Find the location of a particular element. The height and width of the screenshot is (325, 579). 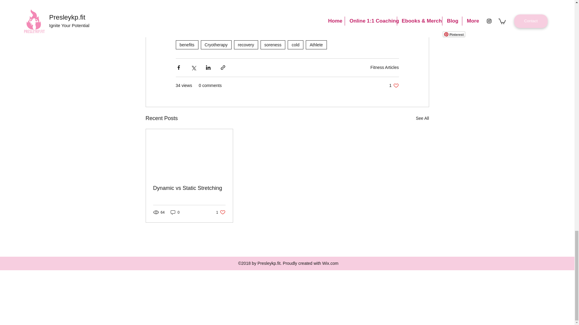

Fitness Articles is located at coordinates (384, 67).